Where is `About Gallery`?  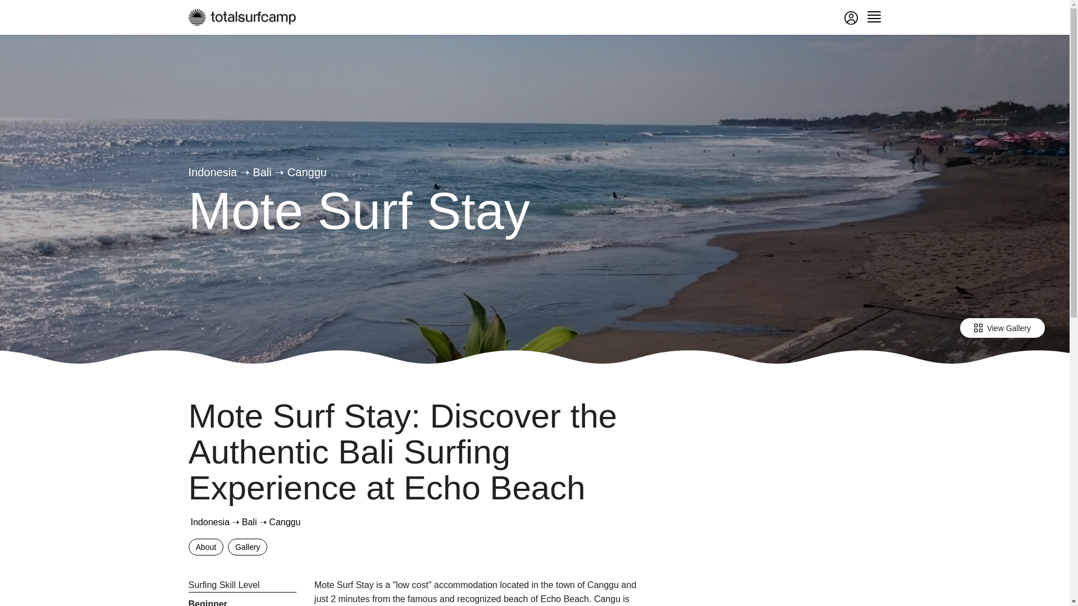 About Gallery is located at coordinates (418, 549).